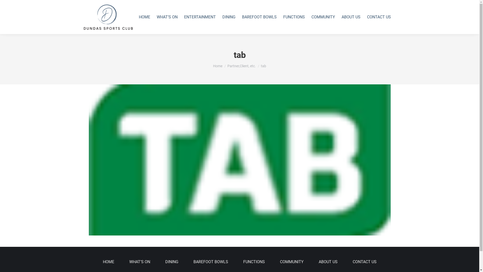  I want to click on BAREFOOT BOWLS, so click(259, 17).